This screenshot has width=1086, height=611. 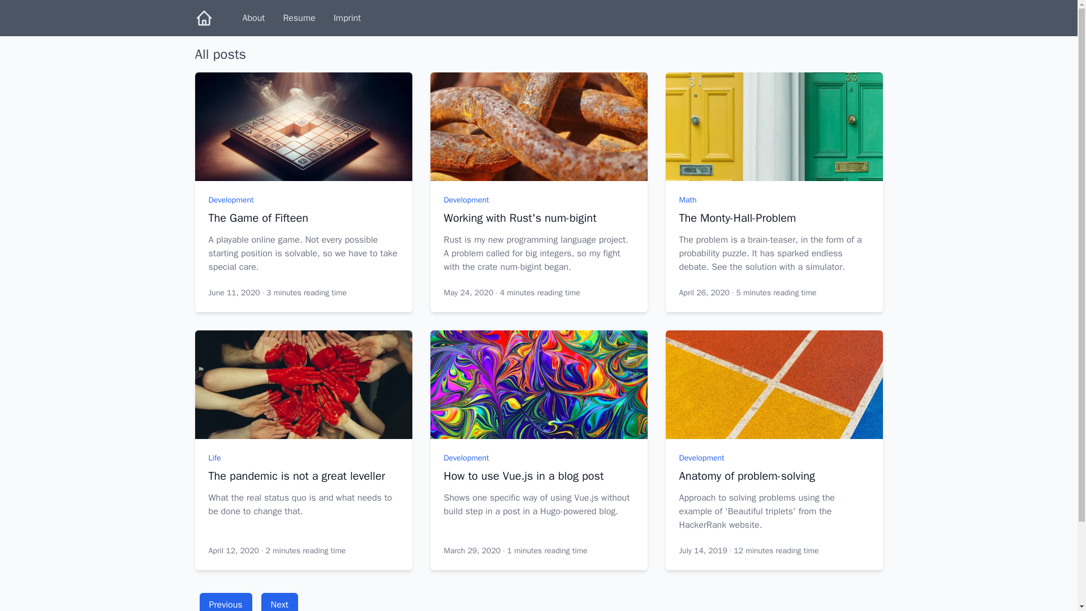 I want to click on Anatomy of problem-solving, so click(x=774, y=476).